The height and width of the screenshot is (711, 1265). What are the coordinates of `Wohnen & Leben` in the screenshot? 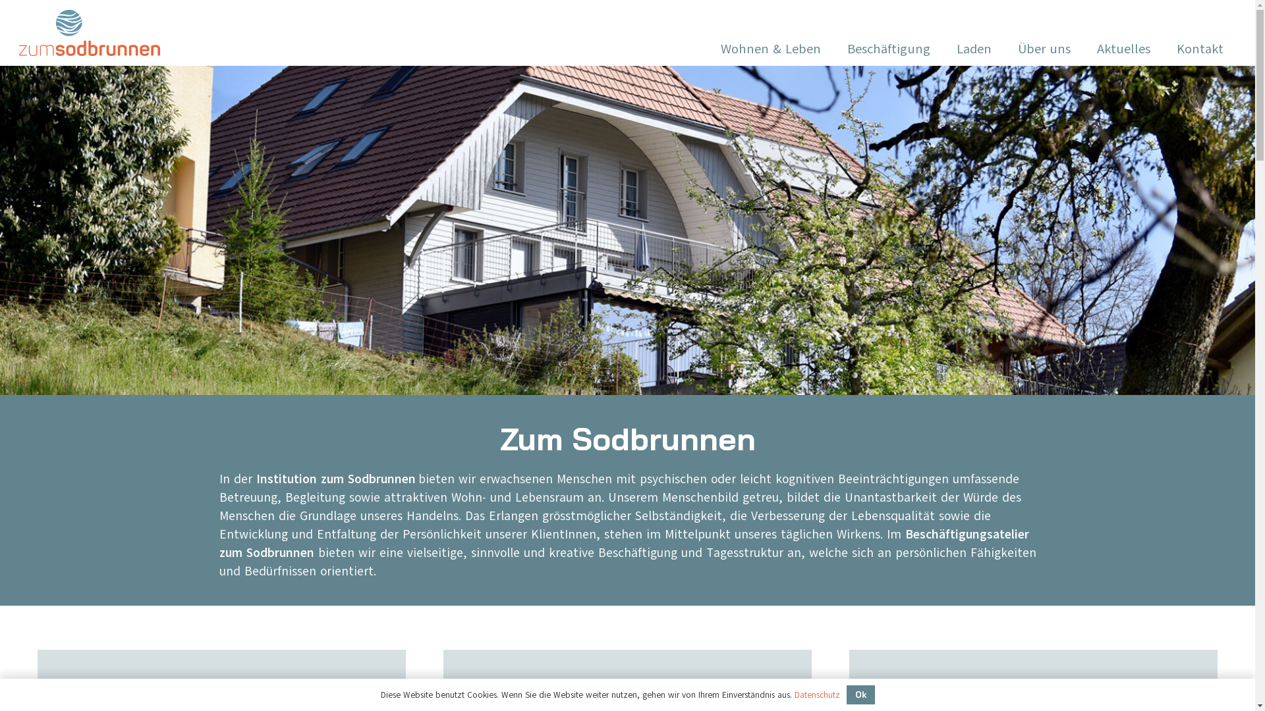 It's located at (771, 49).